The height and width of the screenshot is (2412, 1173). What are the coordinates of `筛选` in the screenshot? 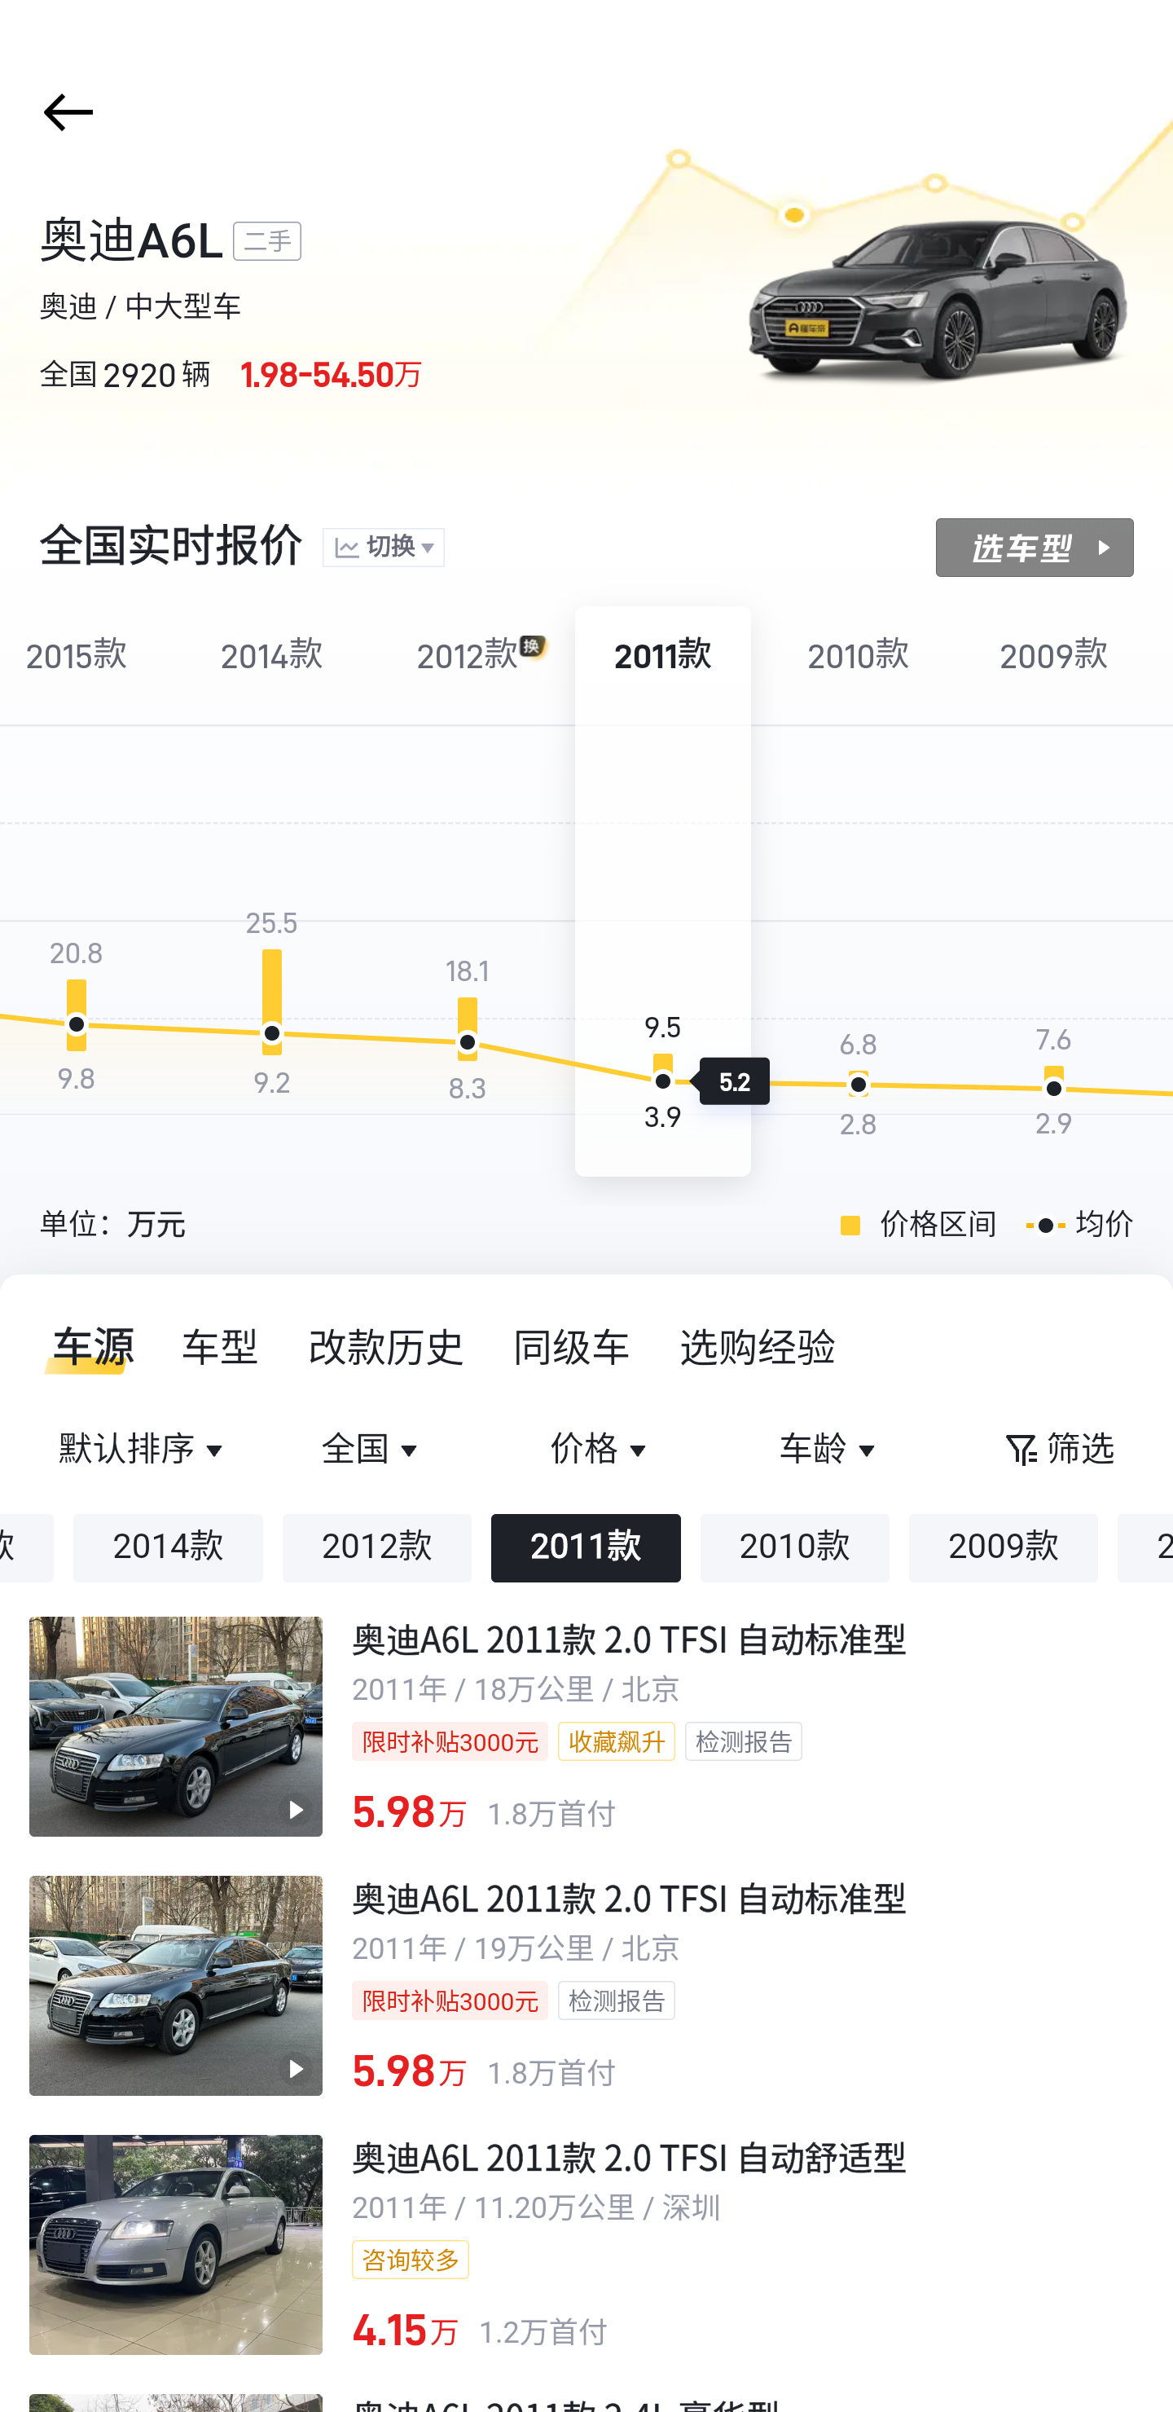 It's located at (1057, 1450).